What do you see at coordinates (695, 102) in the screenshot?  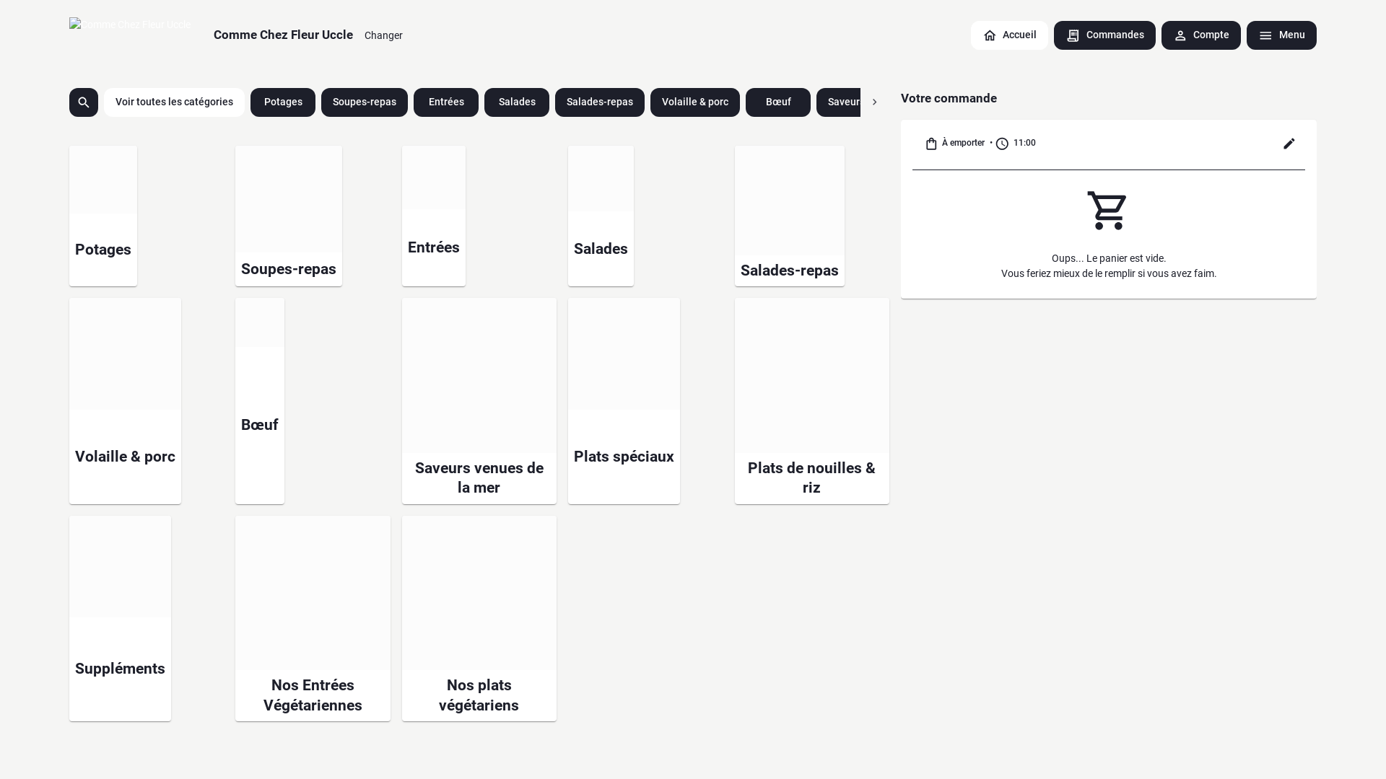 I see `Volaille & porc` at bounding box center [695, 102].